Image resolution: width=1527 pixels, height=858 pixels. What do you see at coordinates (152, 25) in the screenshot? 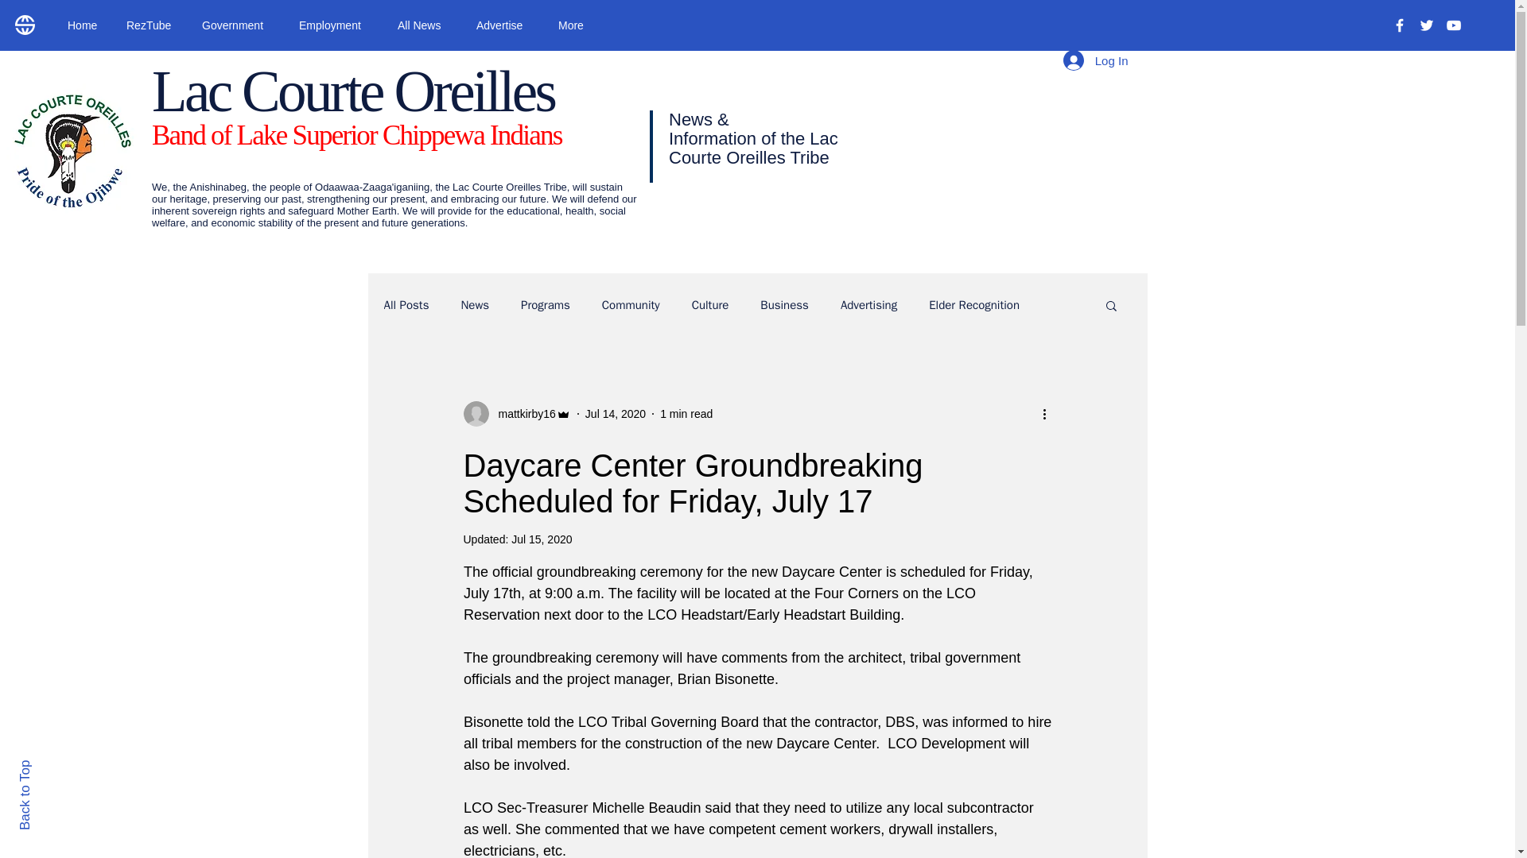
I see `RezTube` at bounding box center [152, 25].